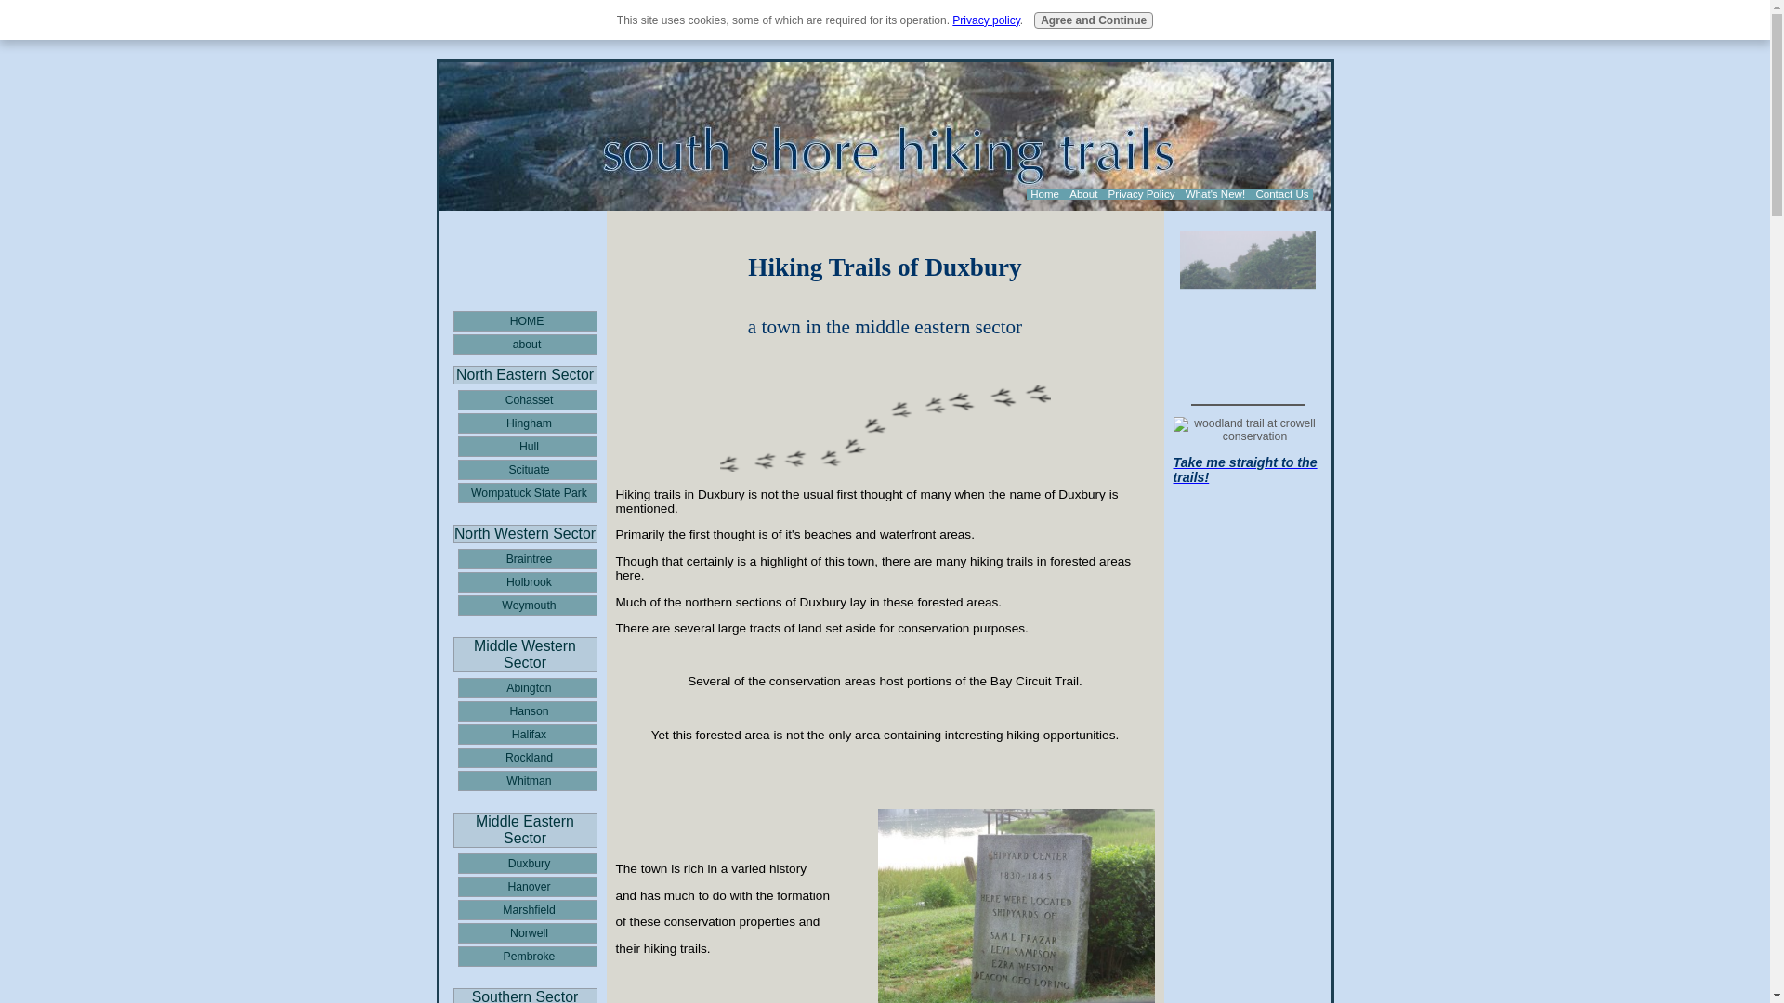 Image resolution: width=1784 pixels, height=1003 pixels. I want to click on Home, so click(1044, 193).